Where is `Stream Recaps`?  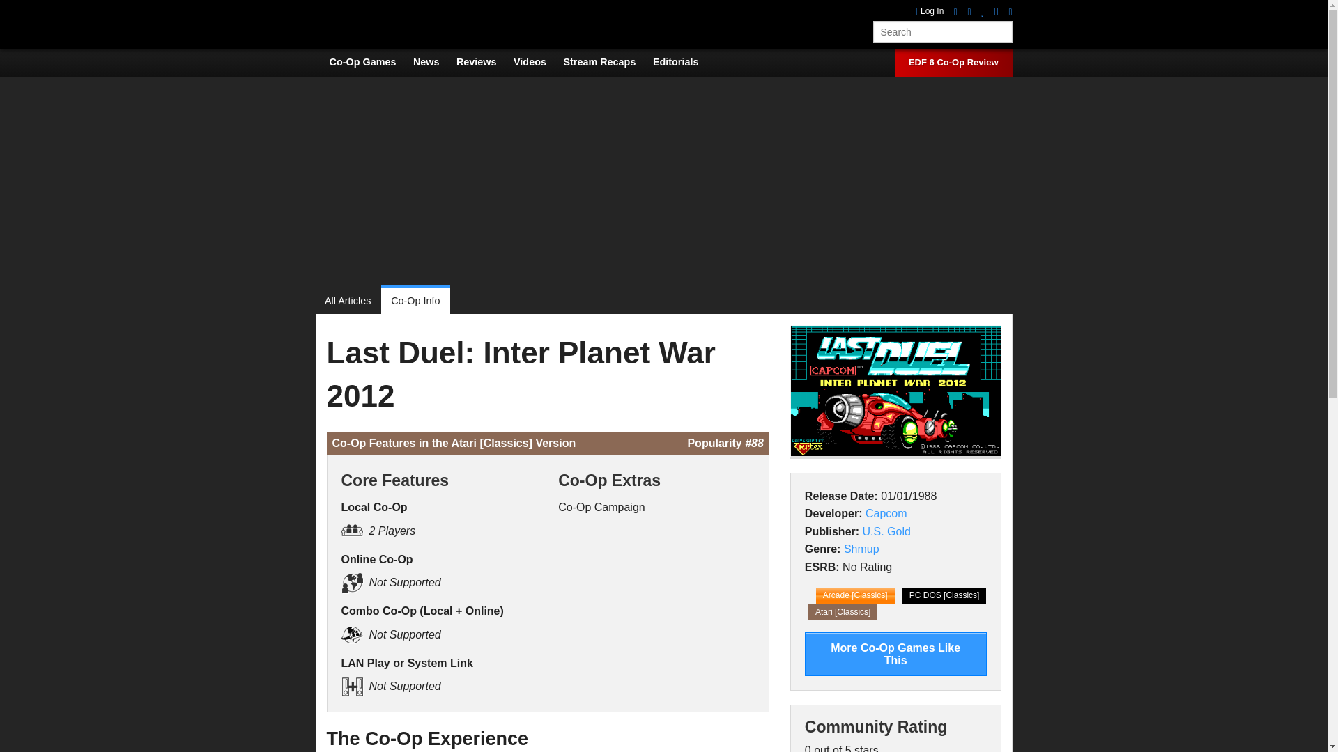
Stream Recaps is located at coordinates (606, 62).